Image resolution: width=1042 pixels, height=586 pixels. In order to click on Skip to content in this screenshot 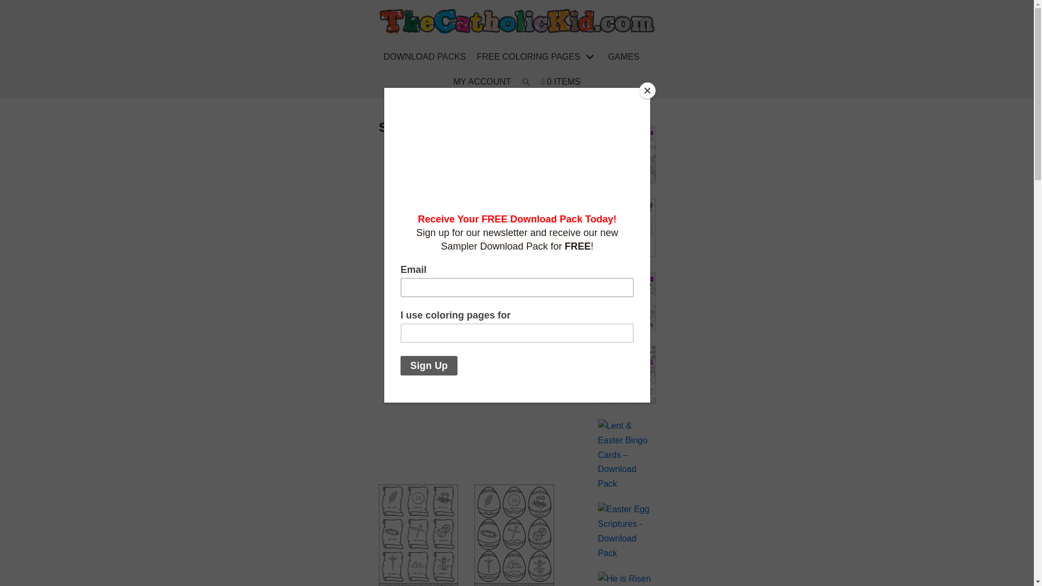, I will do `click(11, 5)`.